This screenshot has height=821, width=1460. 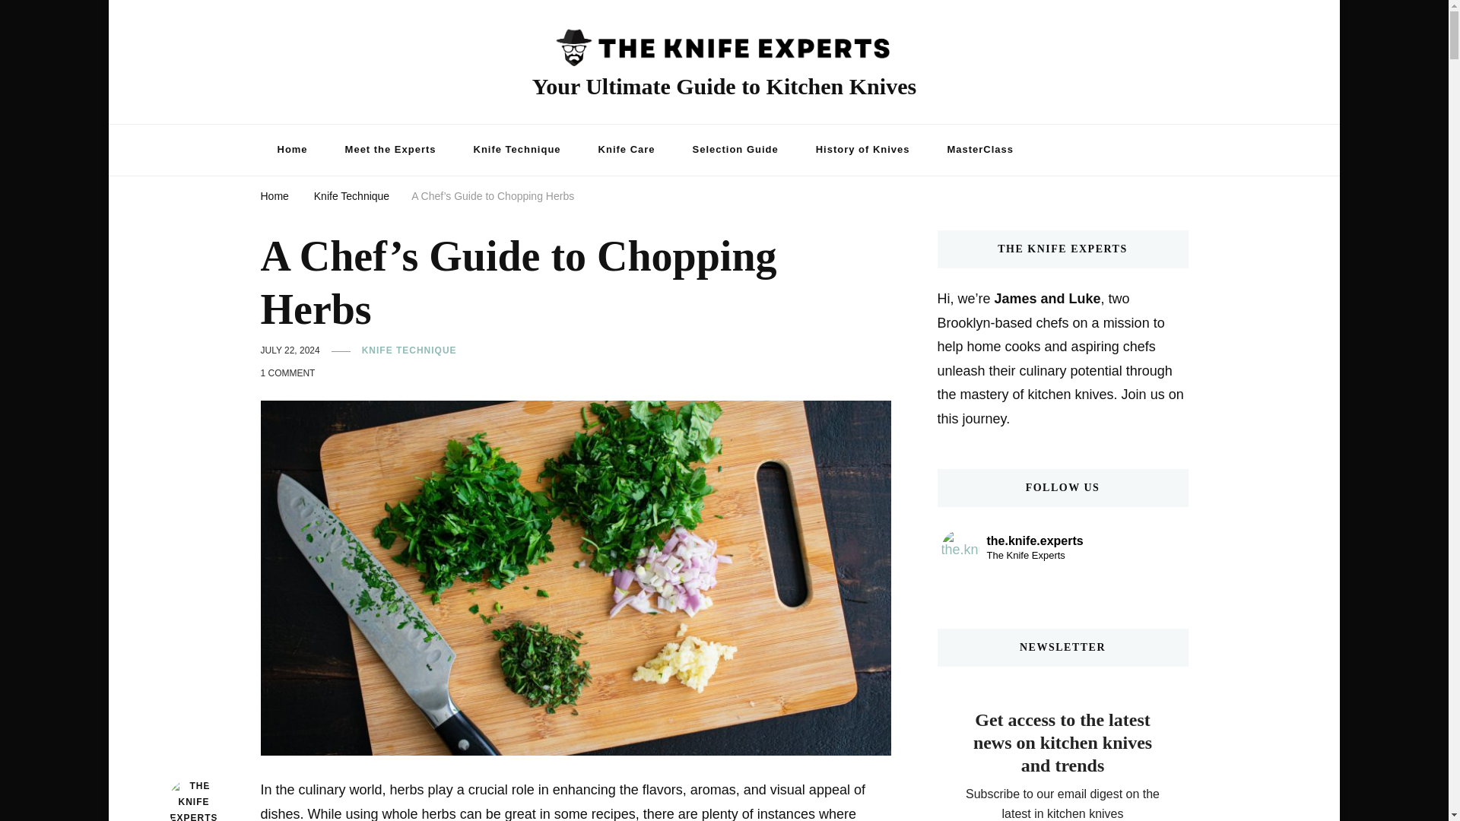 What do you see at coordinates (274, 195) in the screenshot?
I see `Home` at bounding box center [274, 195].